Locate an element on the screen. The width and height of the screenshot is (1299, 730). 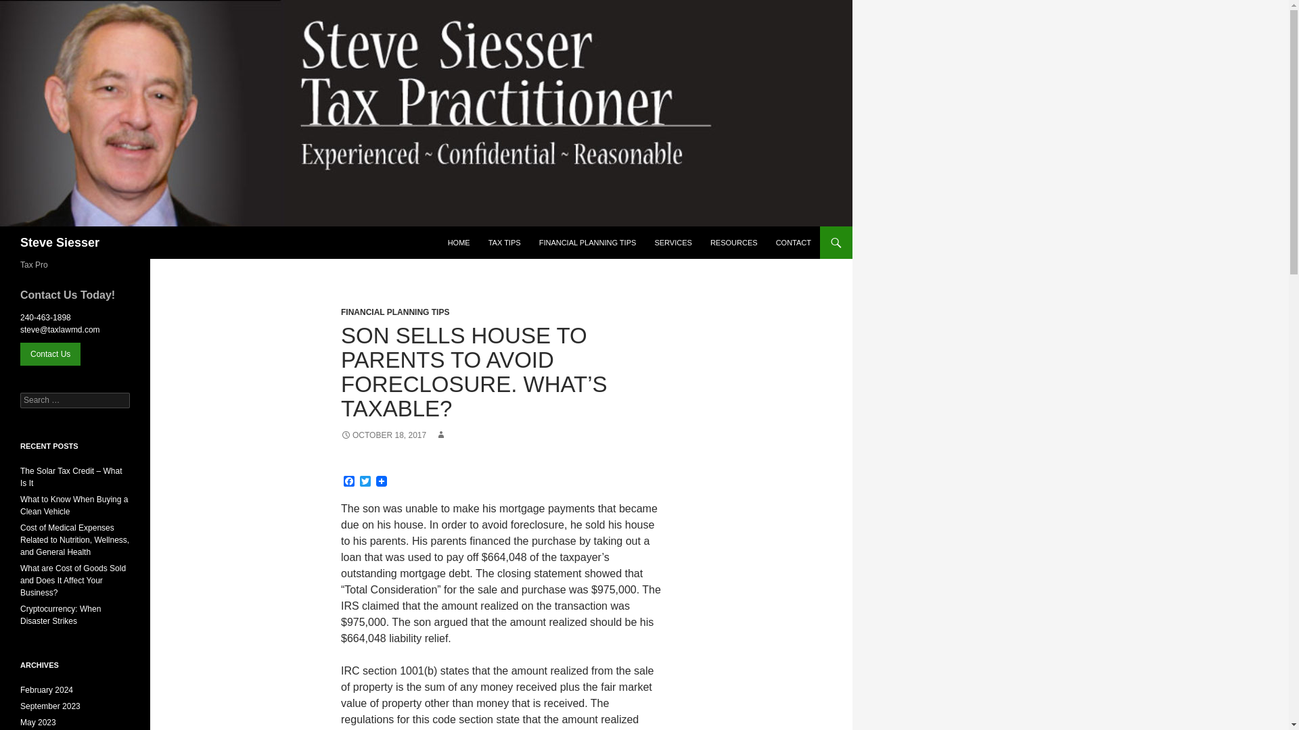
CONTACT is located at coordinates (793, 242).